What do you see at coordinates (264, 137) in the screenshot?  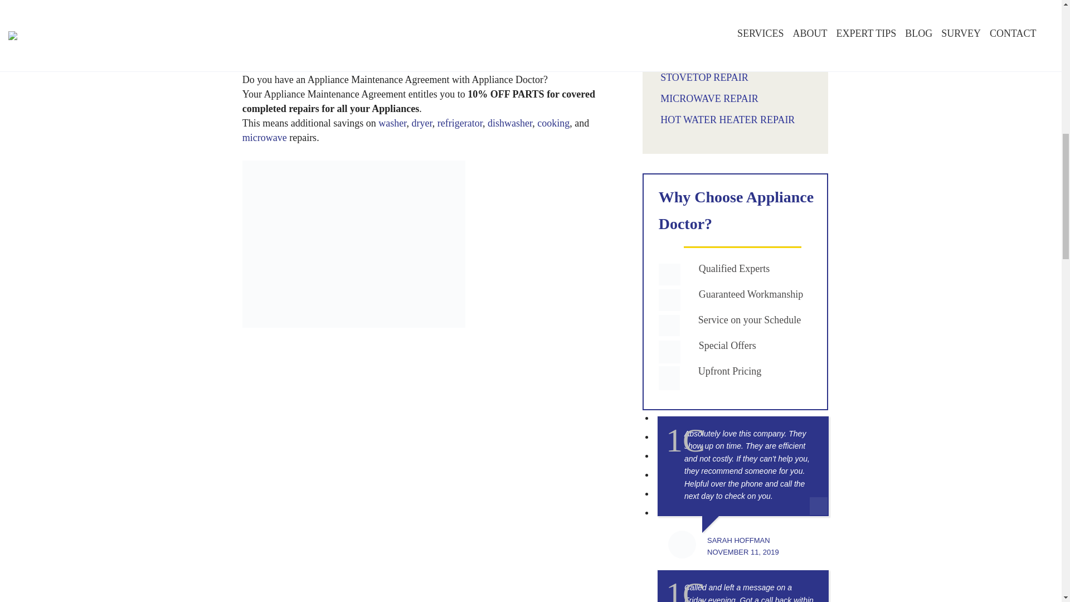 I see `microwave` at bounding box center [264, 137].